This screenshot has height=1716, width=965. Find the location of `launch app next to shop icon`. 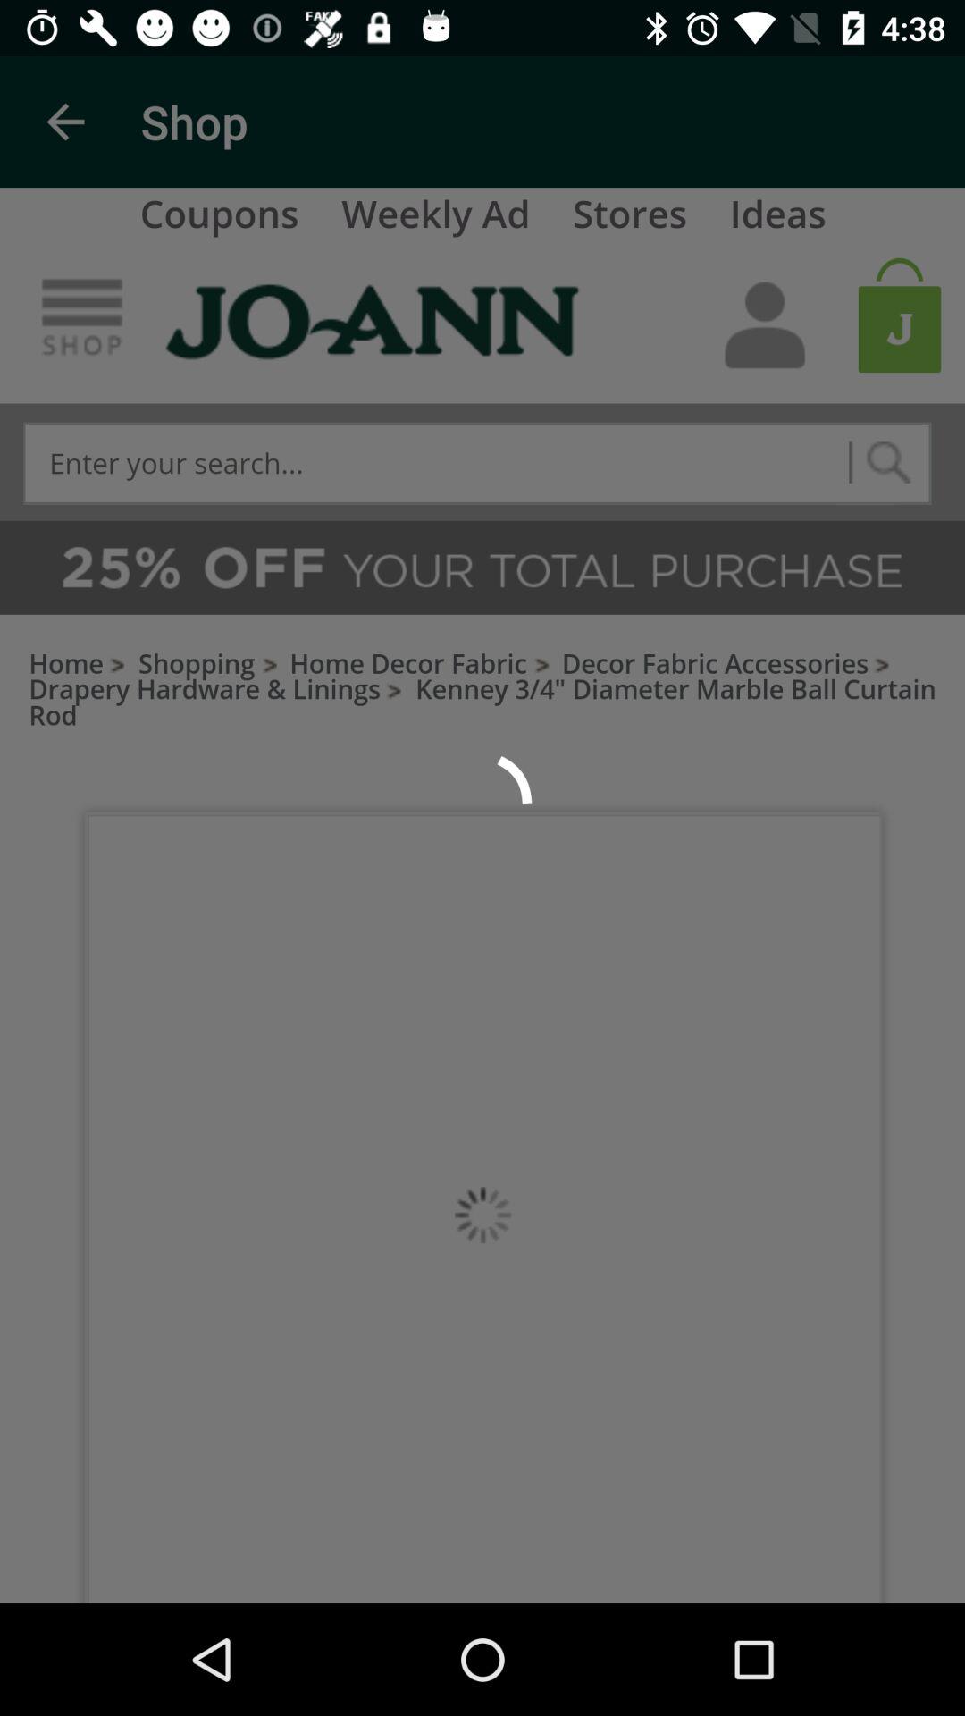

launch app next to shop icon is located at coordinates (65, 122).